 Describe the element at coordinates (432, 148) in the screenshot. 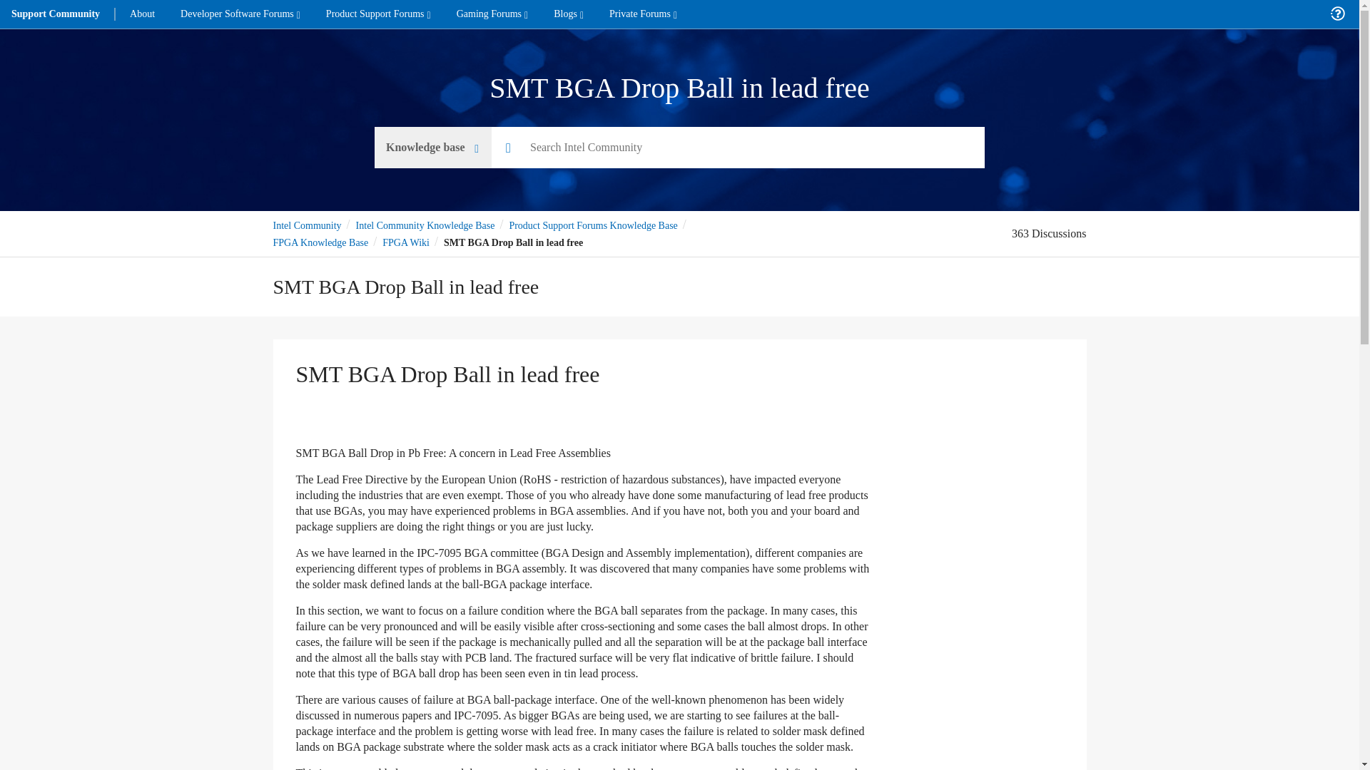

I see `Search In` at that location.